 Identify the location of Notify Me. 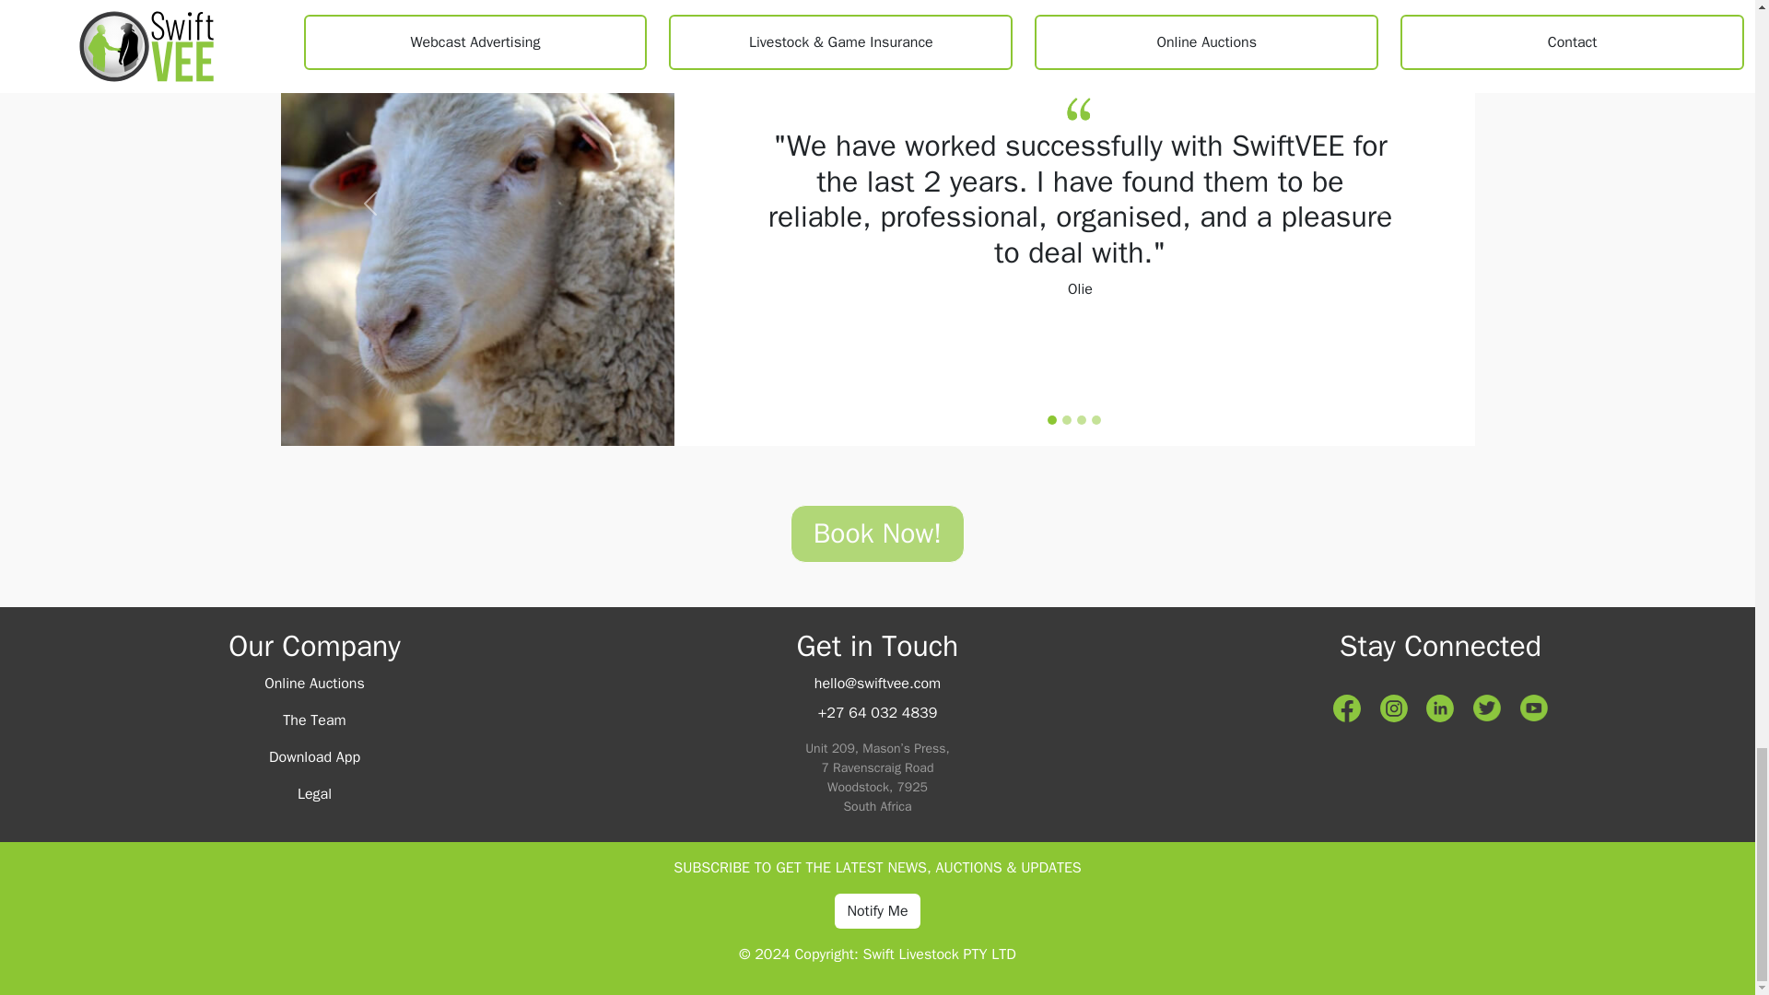
(877, 910).